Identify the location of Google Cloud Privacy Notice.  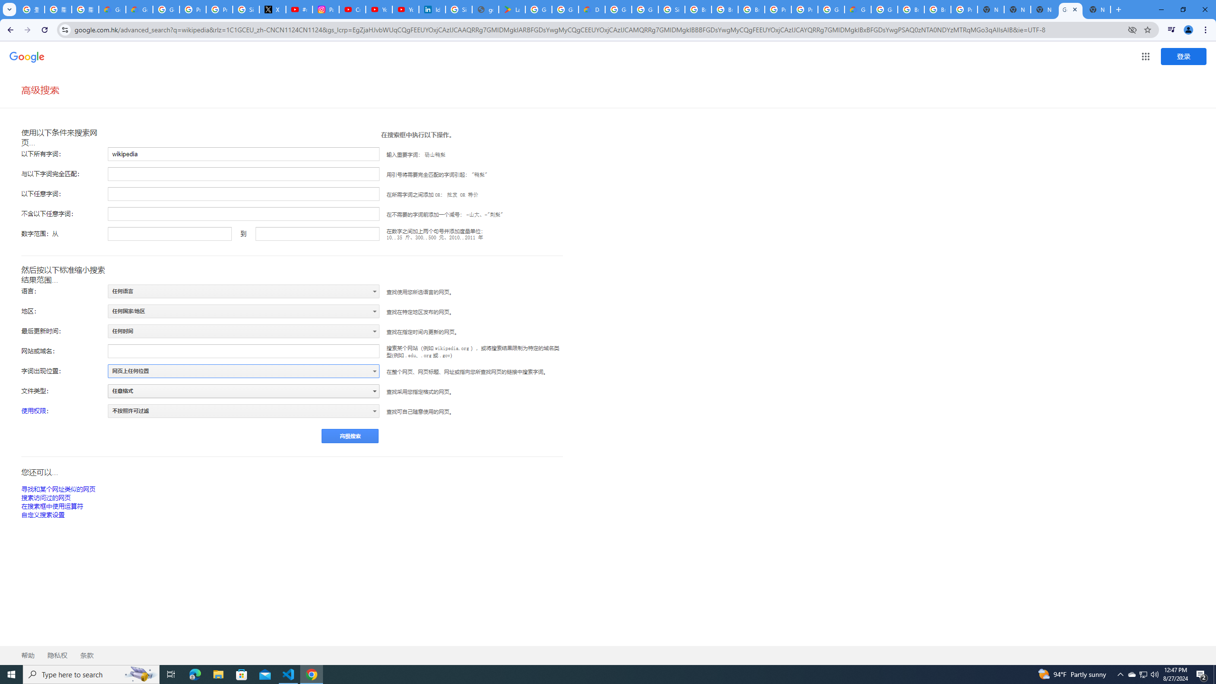
(139, 9).